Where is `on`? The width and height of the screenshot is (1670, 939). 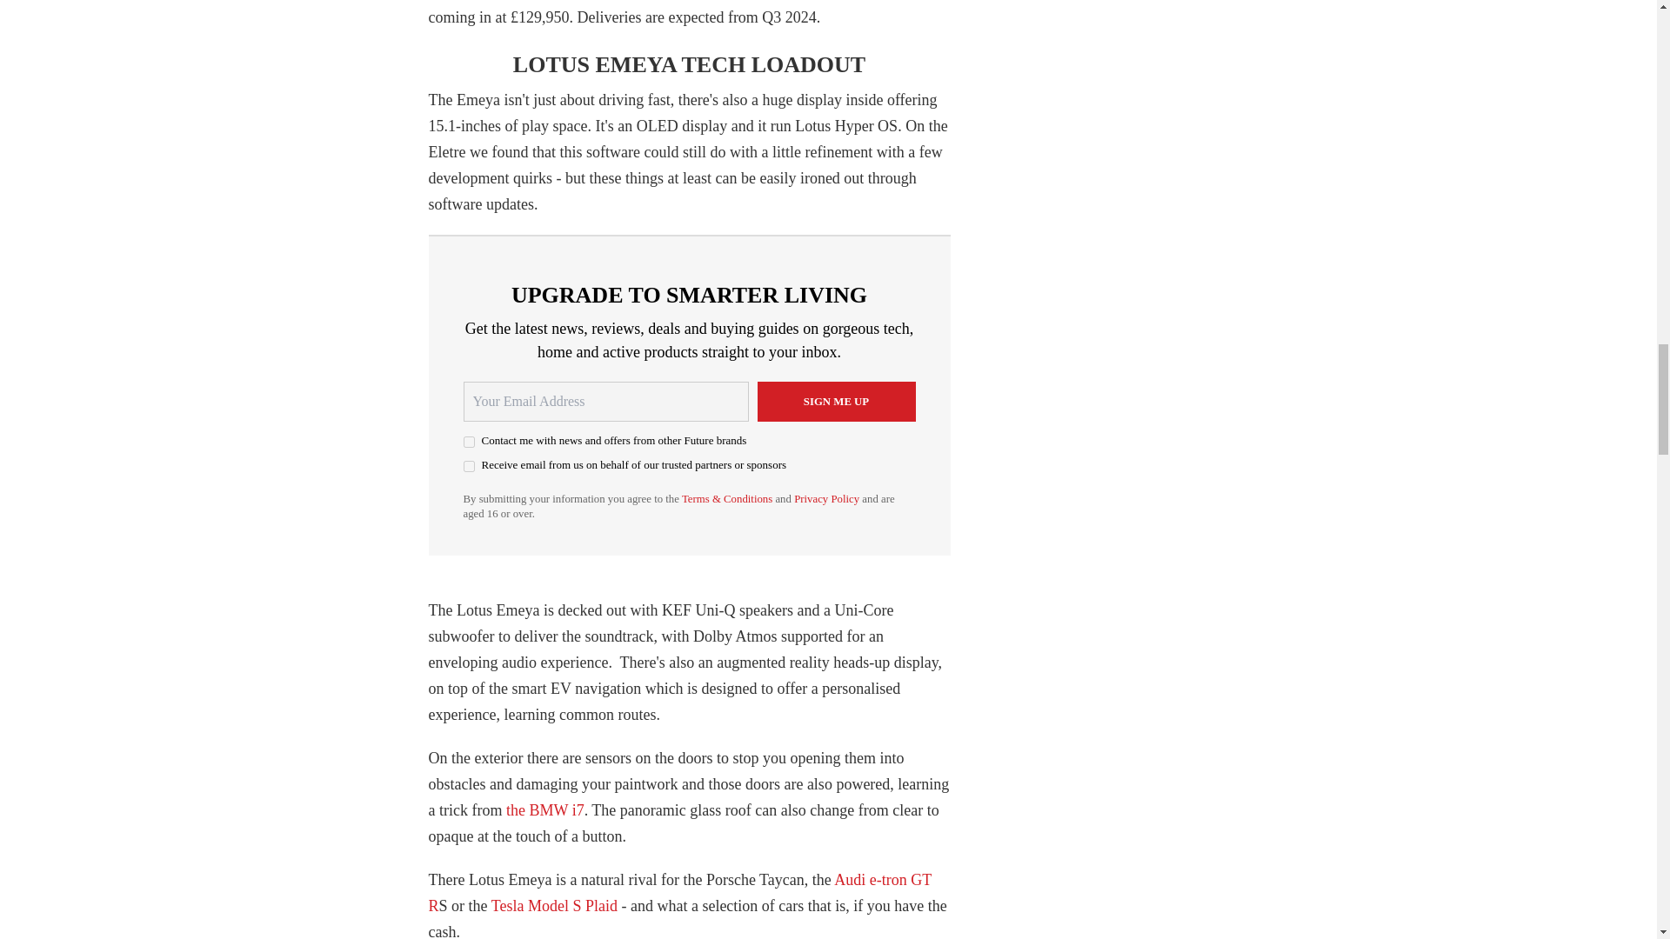 on is located at coordinates (468, 466).